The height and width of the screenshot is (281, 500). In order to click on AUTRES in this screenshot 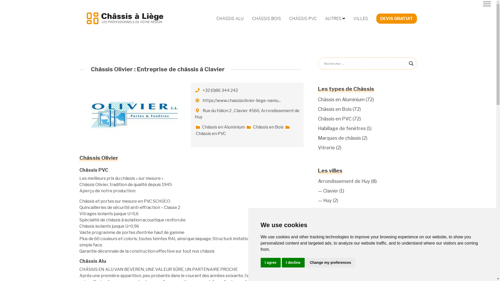, I will do `click(335, 19)`.